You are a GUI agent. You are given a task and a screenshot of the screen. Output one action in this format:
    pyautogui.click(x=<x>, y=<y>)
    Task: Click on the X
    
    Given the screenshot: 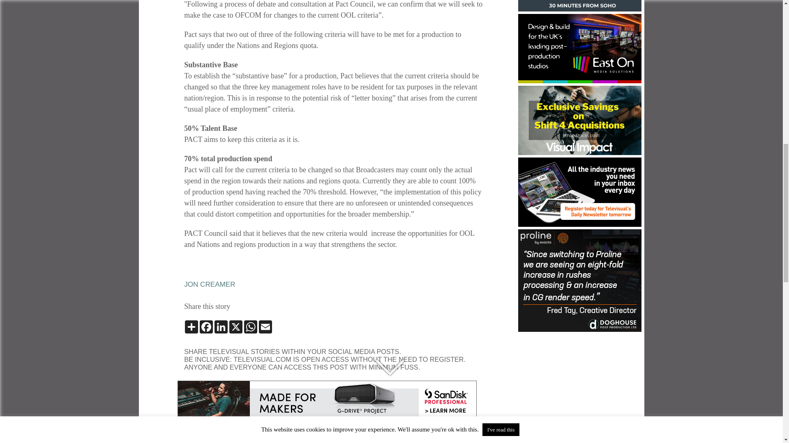 What is the action you would take?
    pyautogui.click(x=236, y=327)
    